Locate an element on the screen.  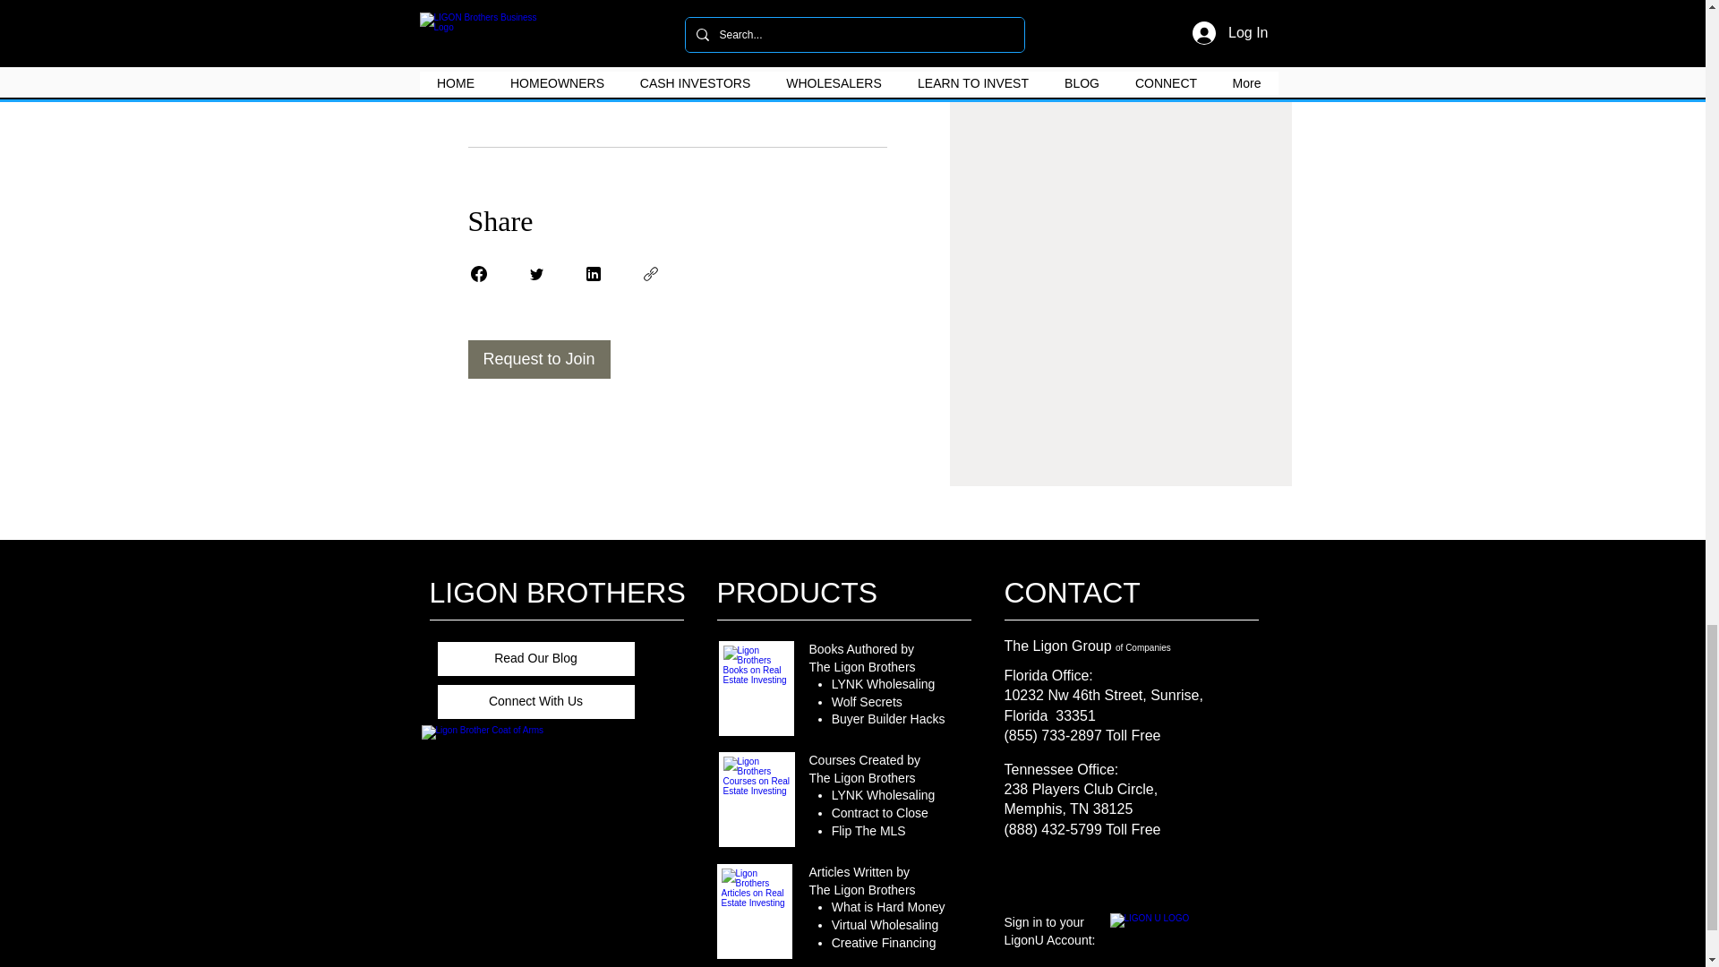
Flip The MLS is located at coordinates (868, 831).